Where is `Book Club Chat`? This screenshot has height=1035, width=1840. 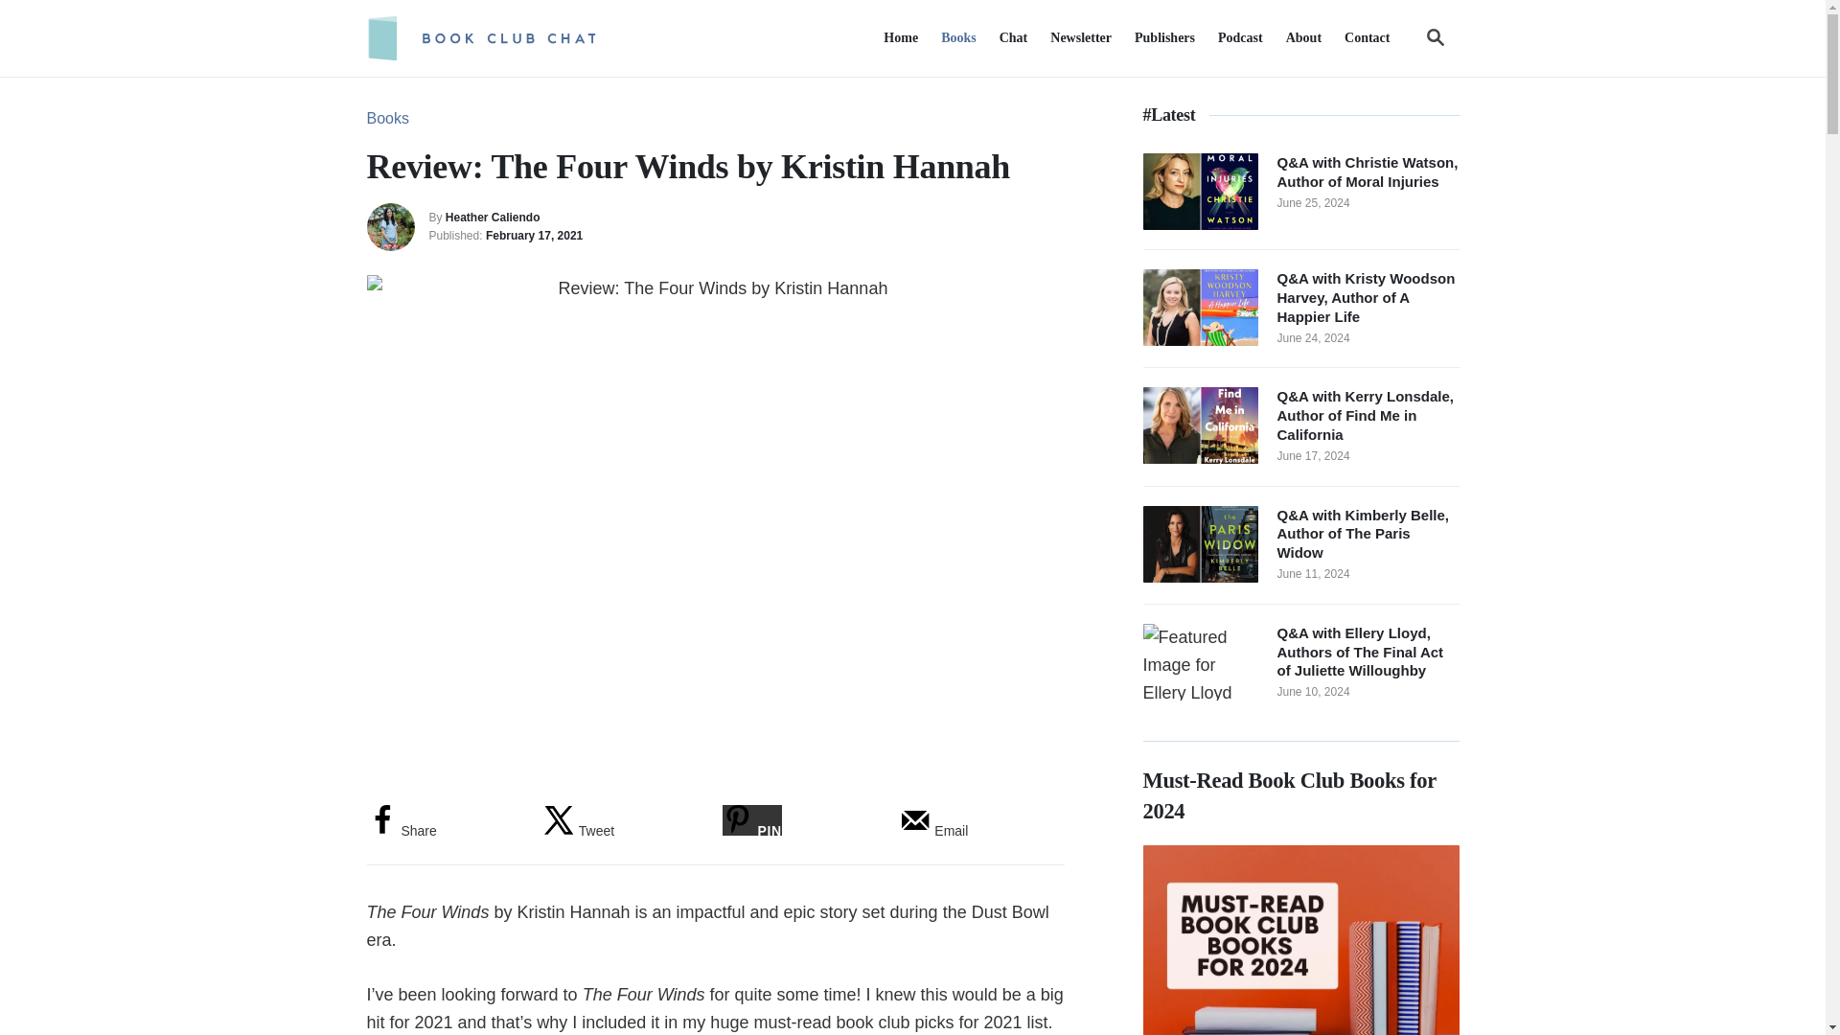 Book Club Chat is located at coordinates (529, 38).